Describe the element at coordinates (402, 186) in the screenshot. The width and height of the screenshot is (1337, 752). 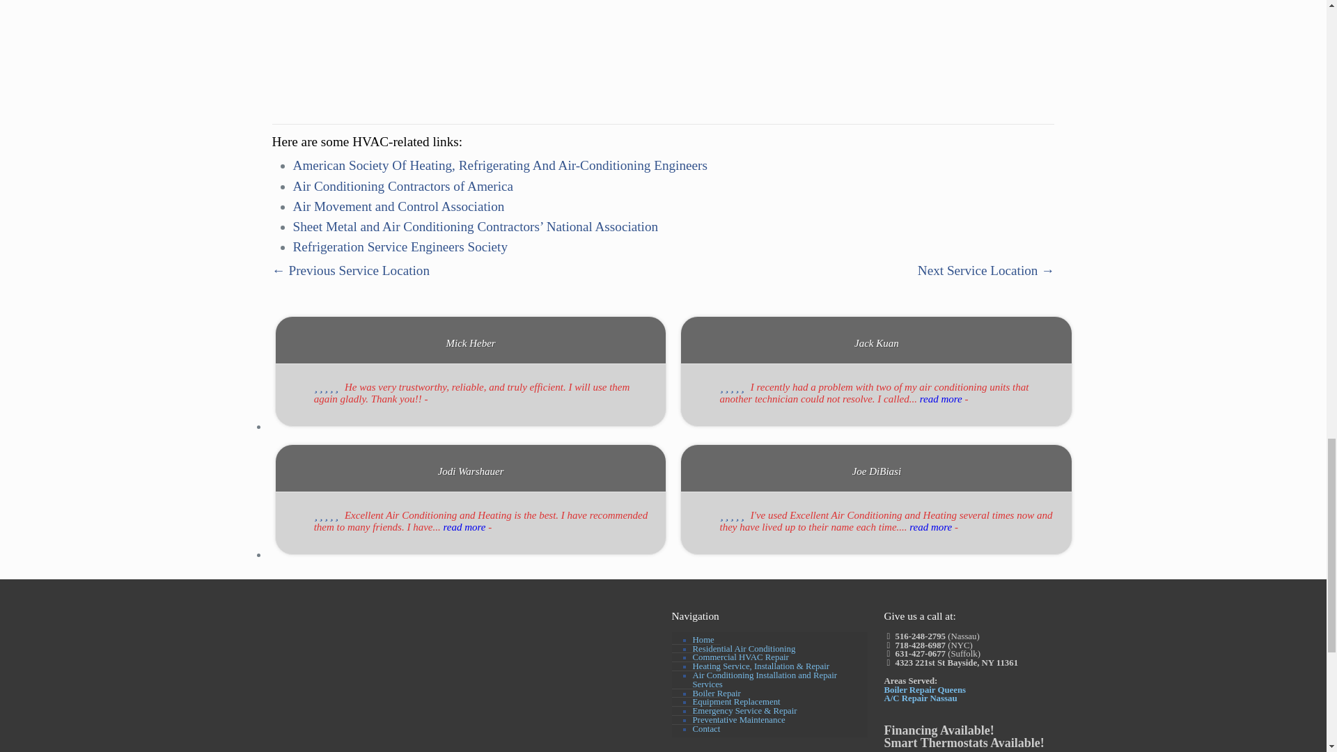
I see `Air Conditioning Contractors of America` at that location.